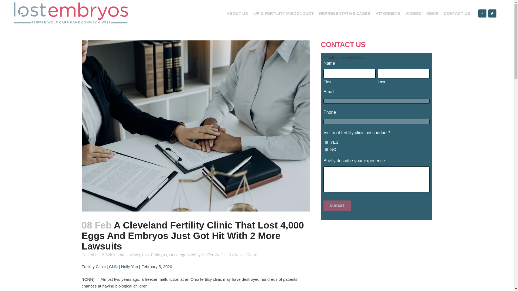  I want to click on ATTORNEYS, so click(388, 13).